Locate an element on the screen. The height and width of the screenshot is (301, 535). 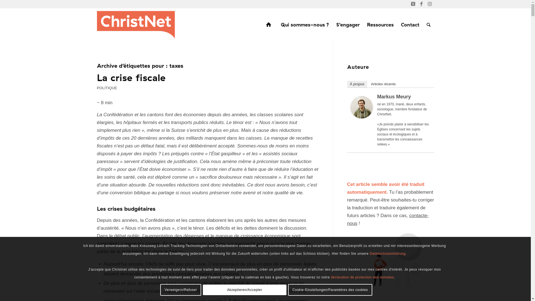
Verweigern/Refuser is located at coordinates (181, 290).